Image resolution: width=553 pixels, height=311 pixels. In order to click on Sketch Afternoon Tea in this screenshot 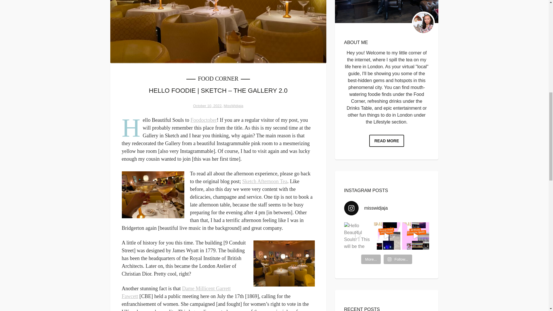, I will do `click(264, 181)`.